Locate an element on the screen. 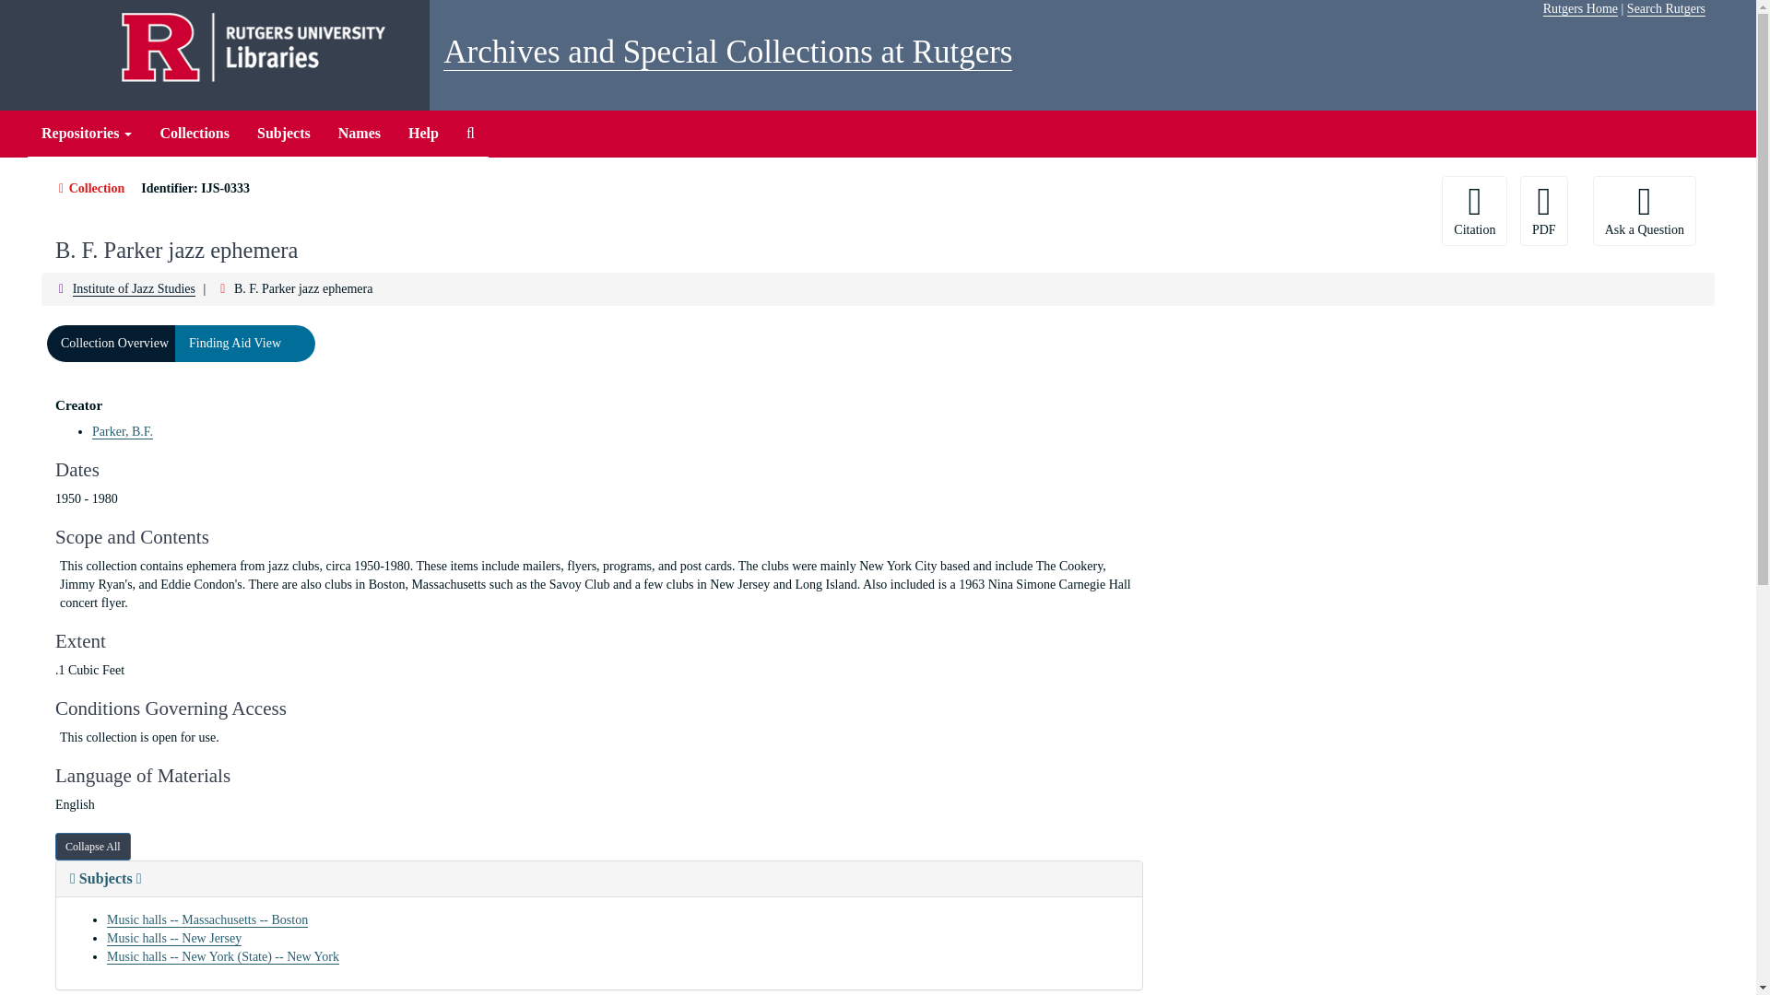  l is located at coordinates (301, 345).